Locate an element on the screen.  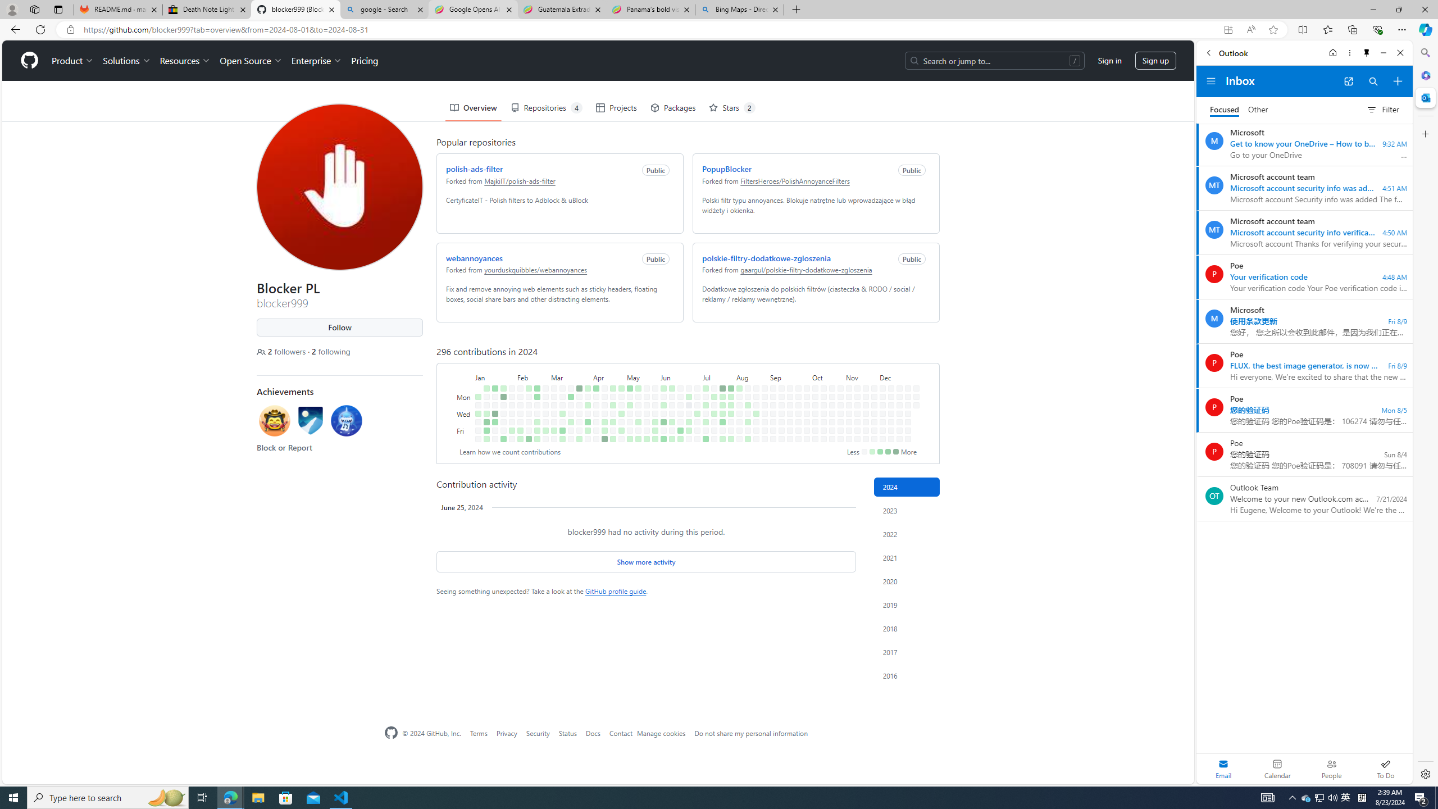
 cloud credits is located at coordinates (526, 582).